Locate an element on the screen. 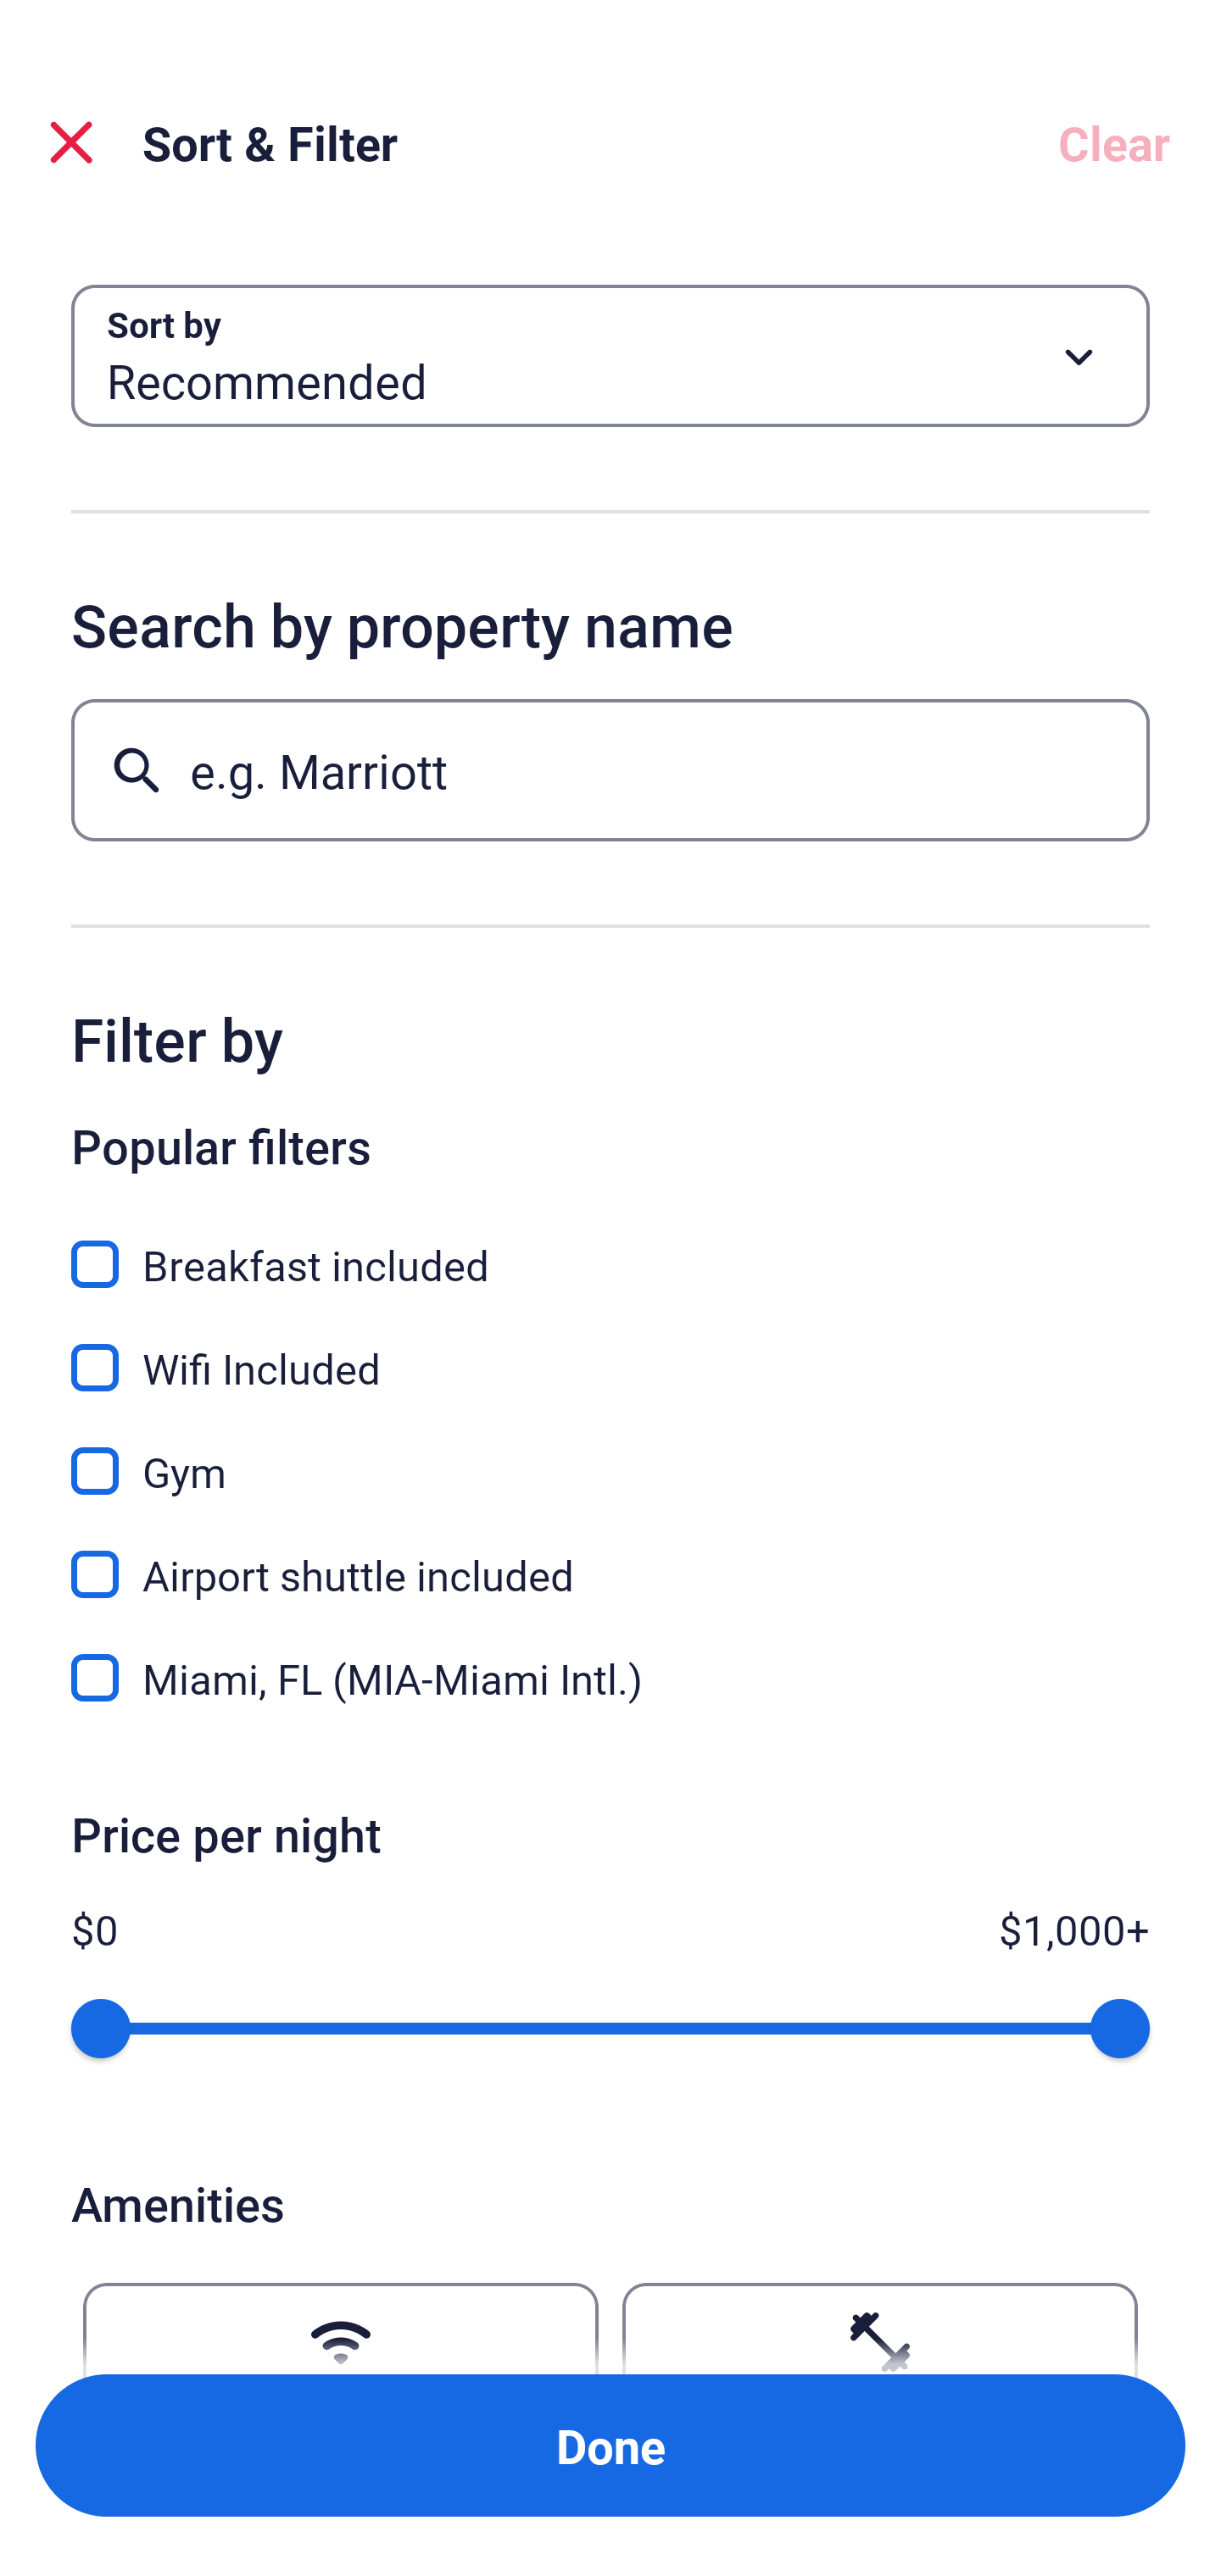 Image resolution: width=1221 pixels, height=2576 pixels. Close Sort and Filter is located at coordinates (71, 142).